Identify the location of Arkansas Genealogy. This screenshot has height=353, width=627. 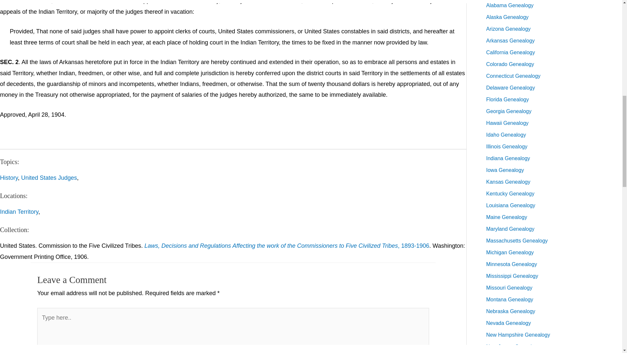
(510, 41).